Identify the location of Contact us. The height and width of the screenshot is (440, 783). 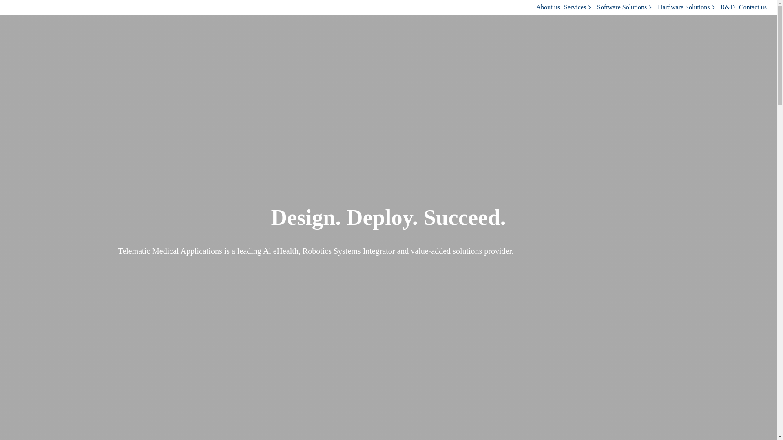
(753, 7).